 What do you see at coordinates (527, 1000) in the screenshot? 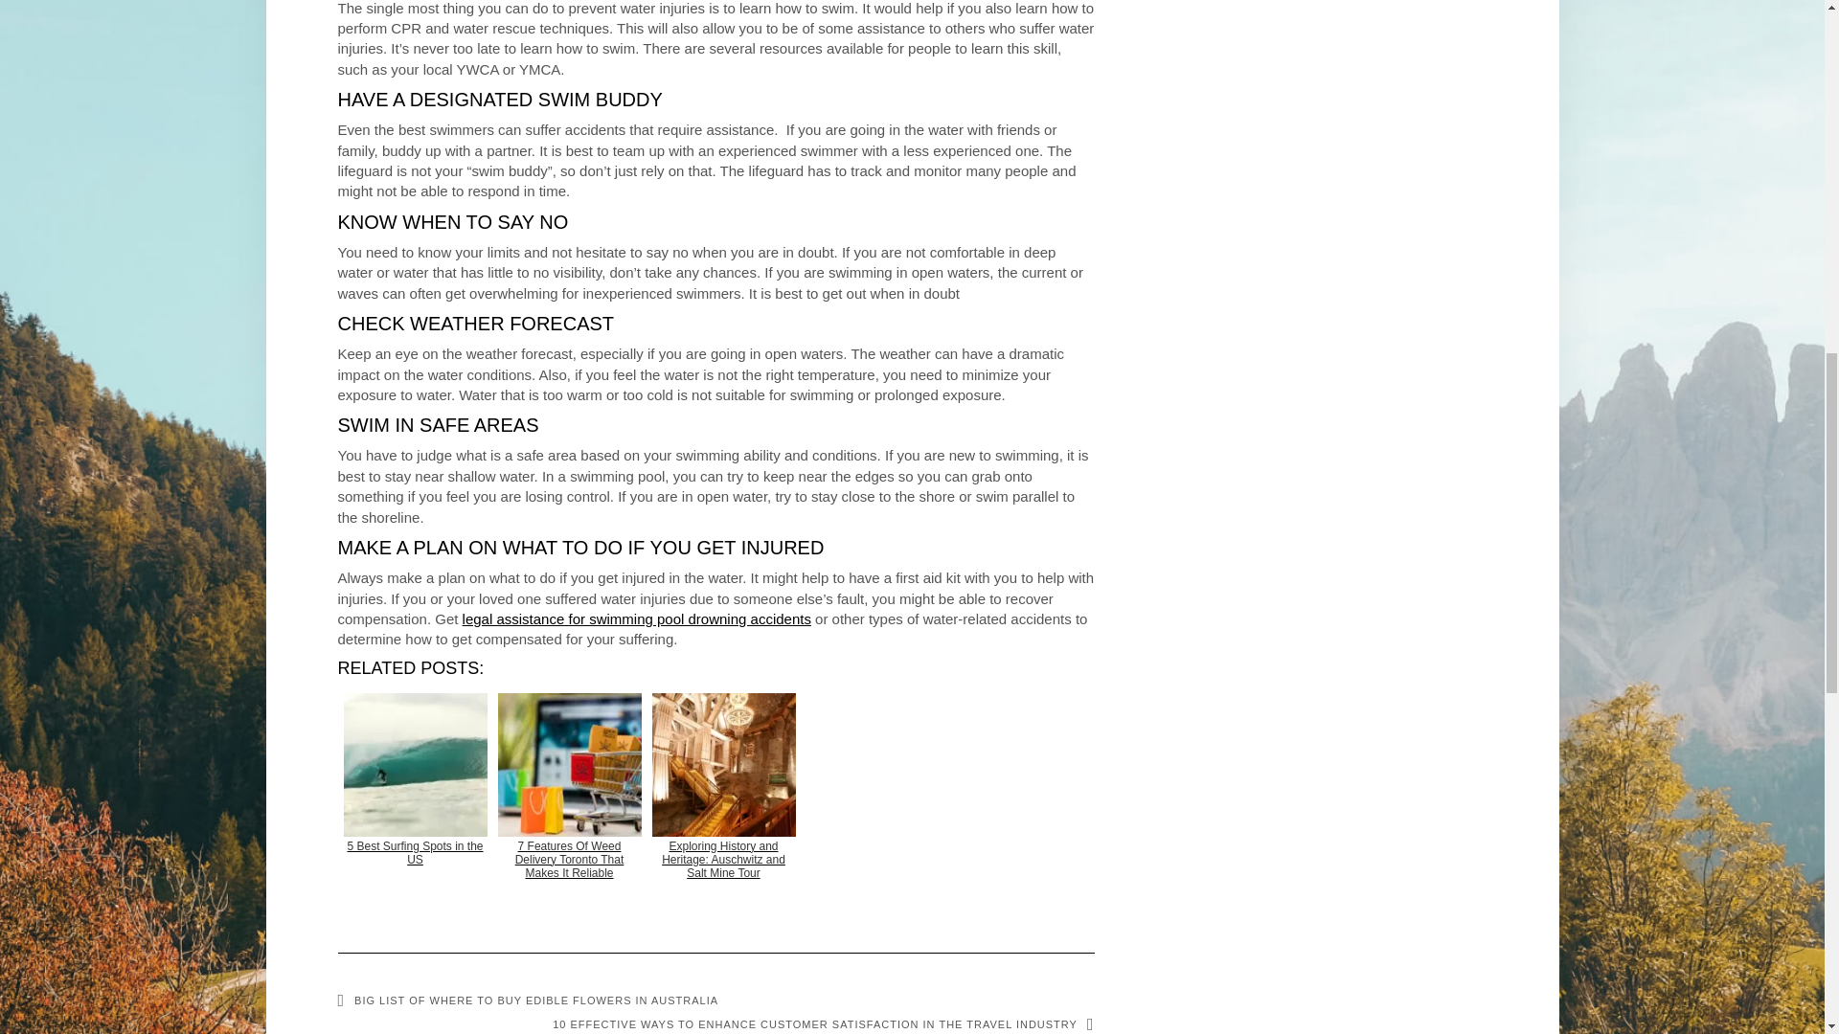
I see `BIG LIST OF WHERE TO BUY EDIBLE FLOWERS IN AUSTRALIA` at bounding box center [527, 1000].